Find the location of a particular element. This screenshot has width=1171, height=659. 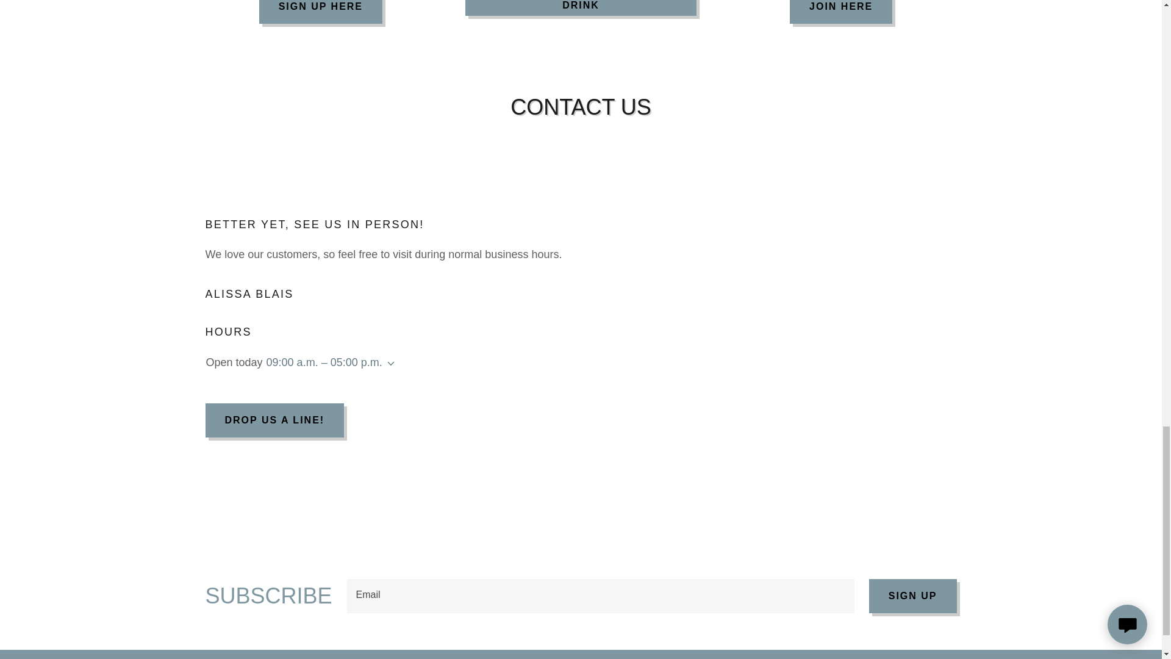

TRY OUR VIRAL GUT HEALING AND HORMONE BALANCING DRINK is located at coordinates (581, 7).